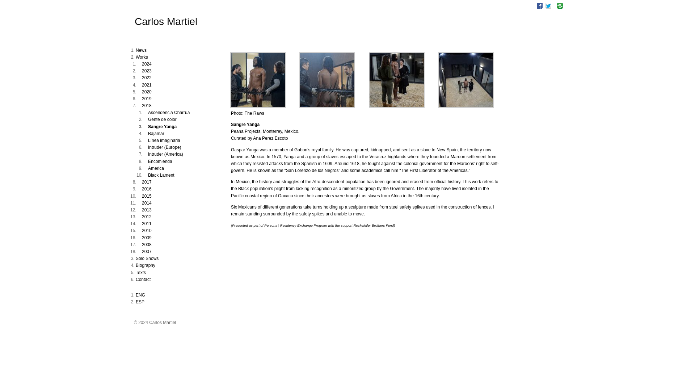 The image size is (695, 391). I want to click on 2021, so click(146, 85).